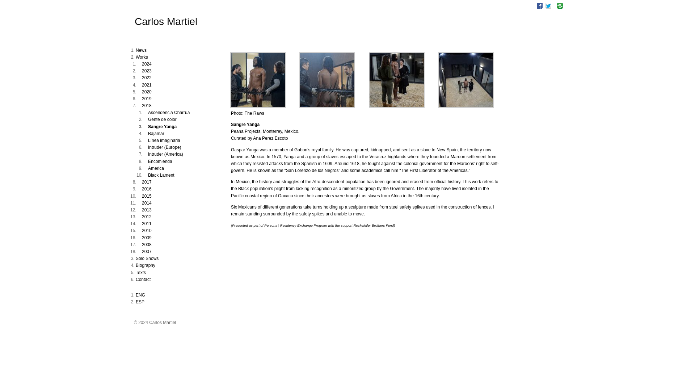 The image size is (695, 391). I want to click on 2021, so click(146, 85).